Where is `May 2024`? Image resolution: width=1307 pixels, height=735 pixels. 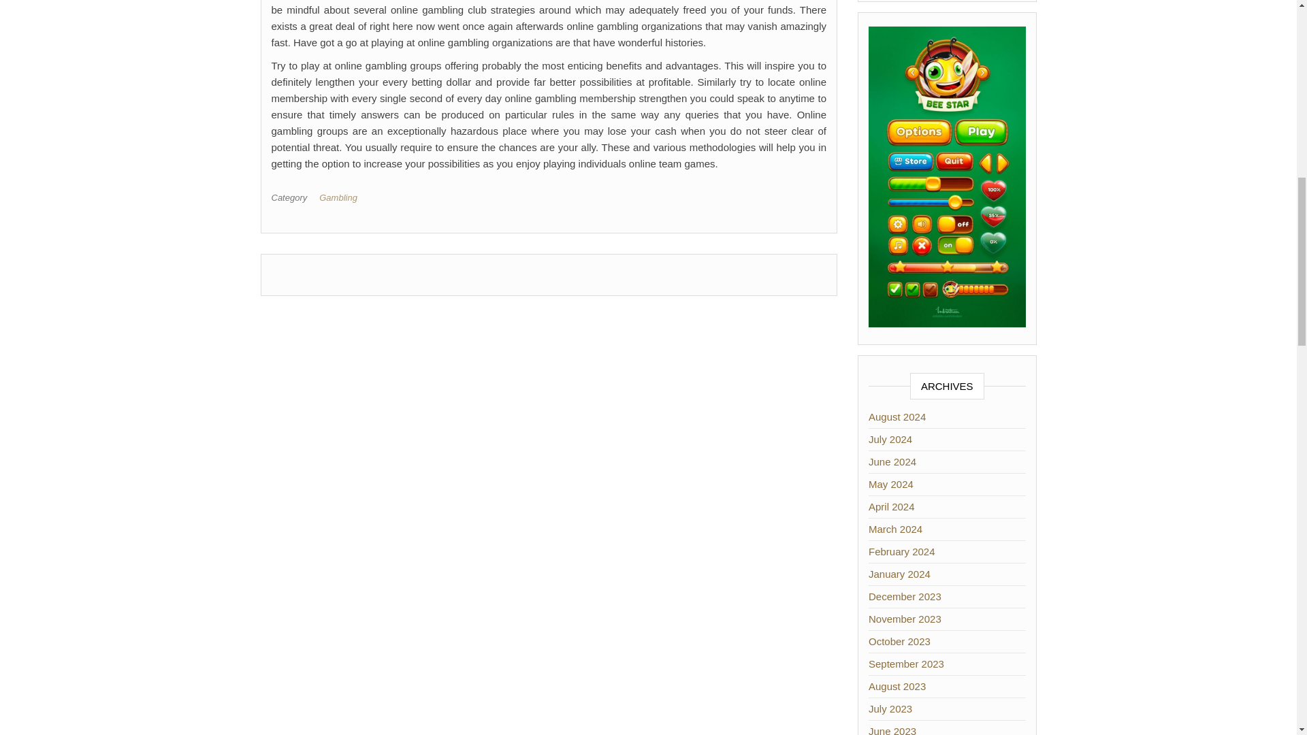
May 2024 is located at coordinates (891, 485).